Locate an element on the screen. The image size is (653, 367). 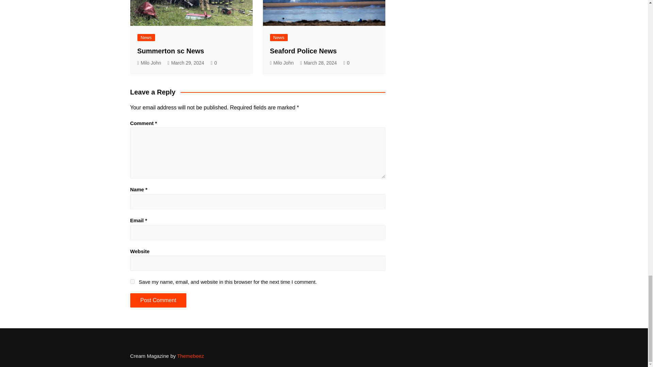
yes is located at coordinates (132, 281).